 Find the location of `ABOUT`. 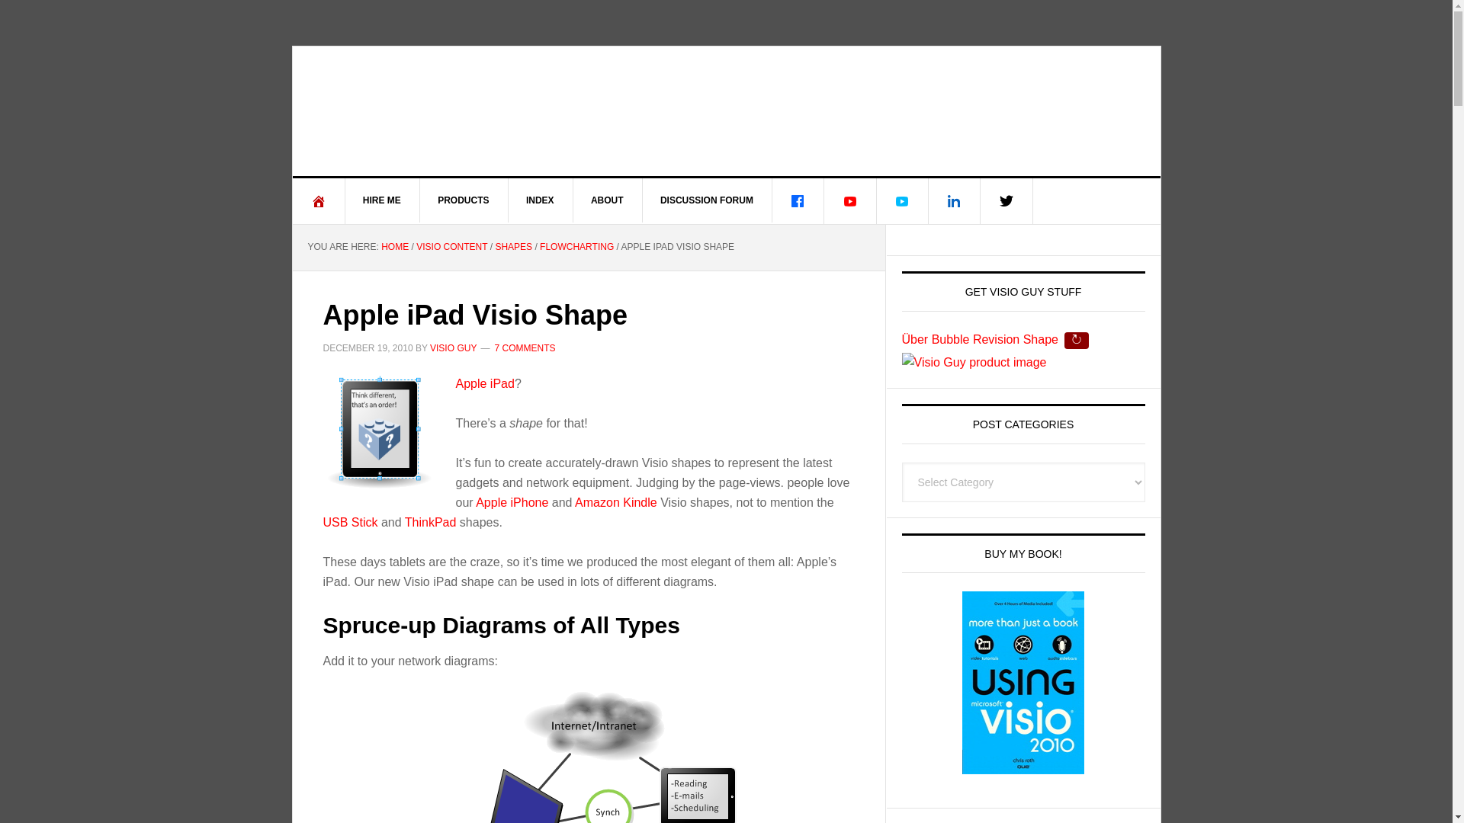

ABOUT is located at coordinates (607, 200).